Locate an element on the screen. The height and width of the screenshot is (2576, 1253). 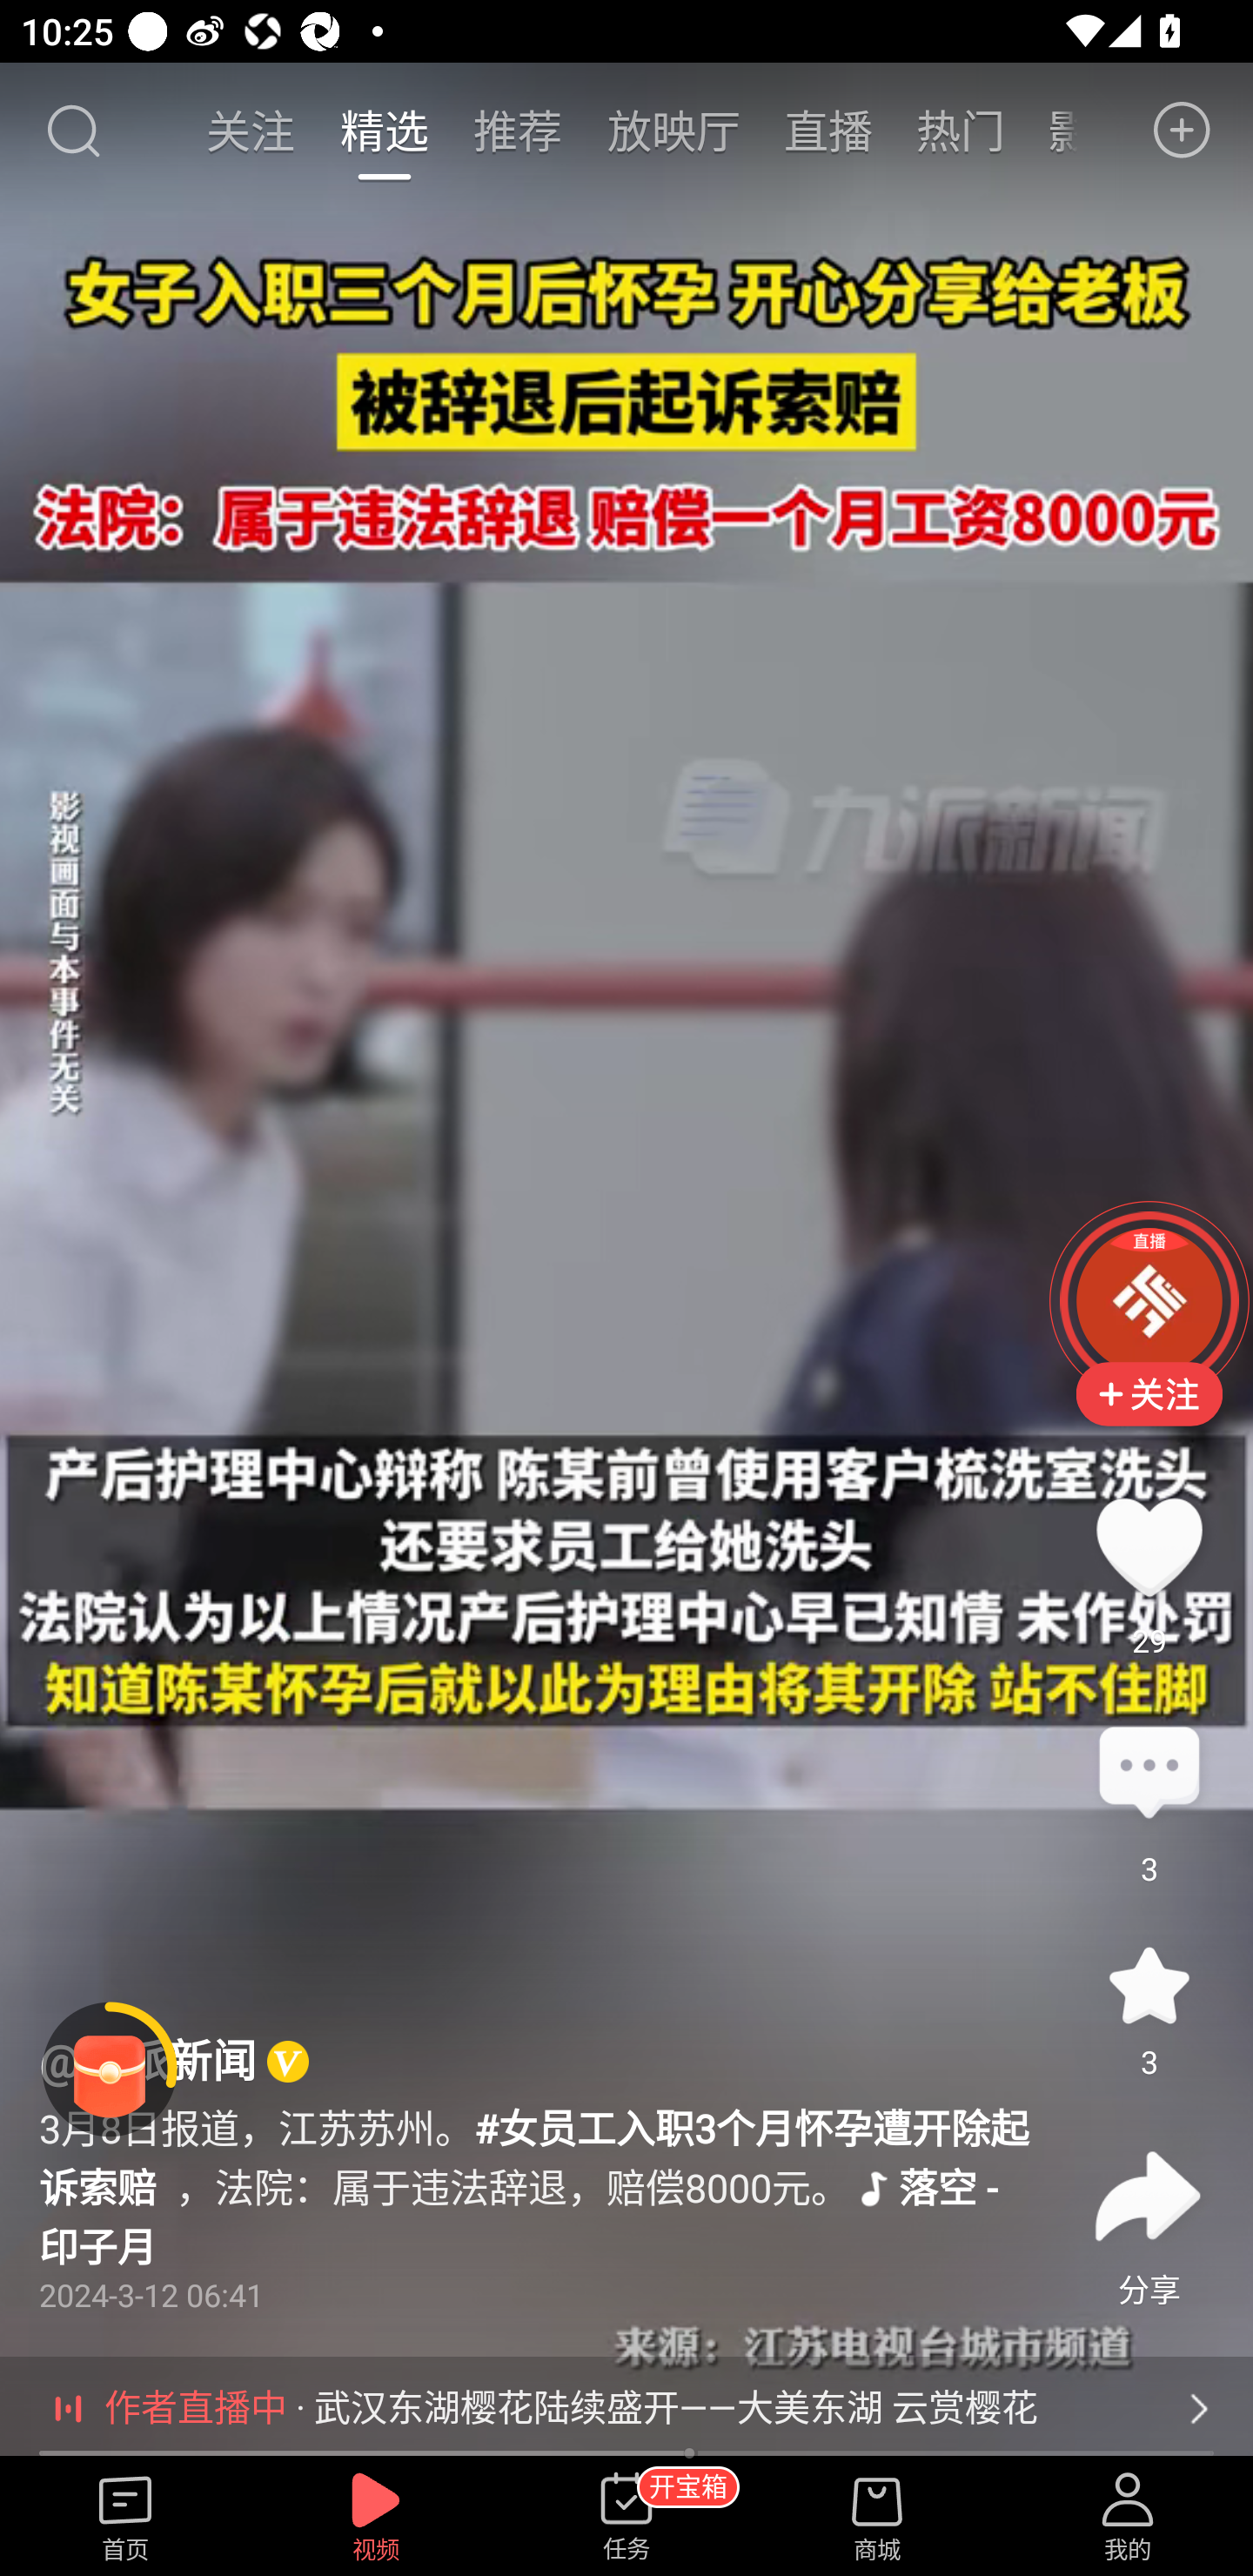
热门 is located at coordinates (961, 130).